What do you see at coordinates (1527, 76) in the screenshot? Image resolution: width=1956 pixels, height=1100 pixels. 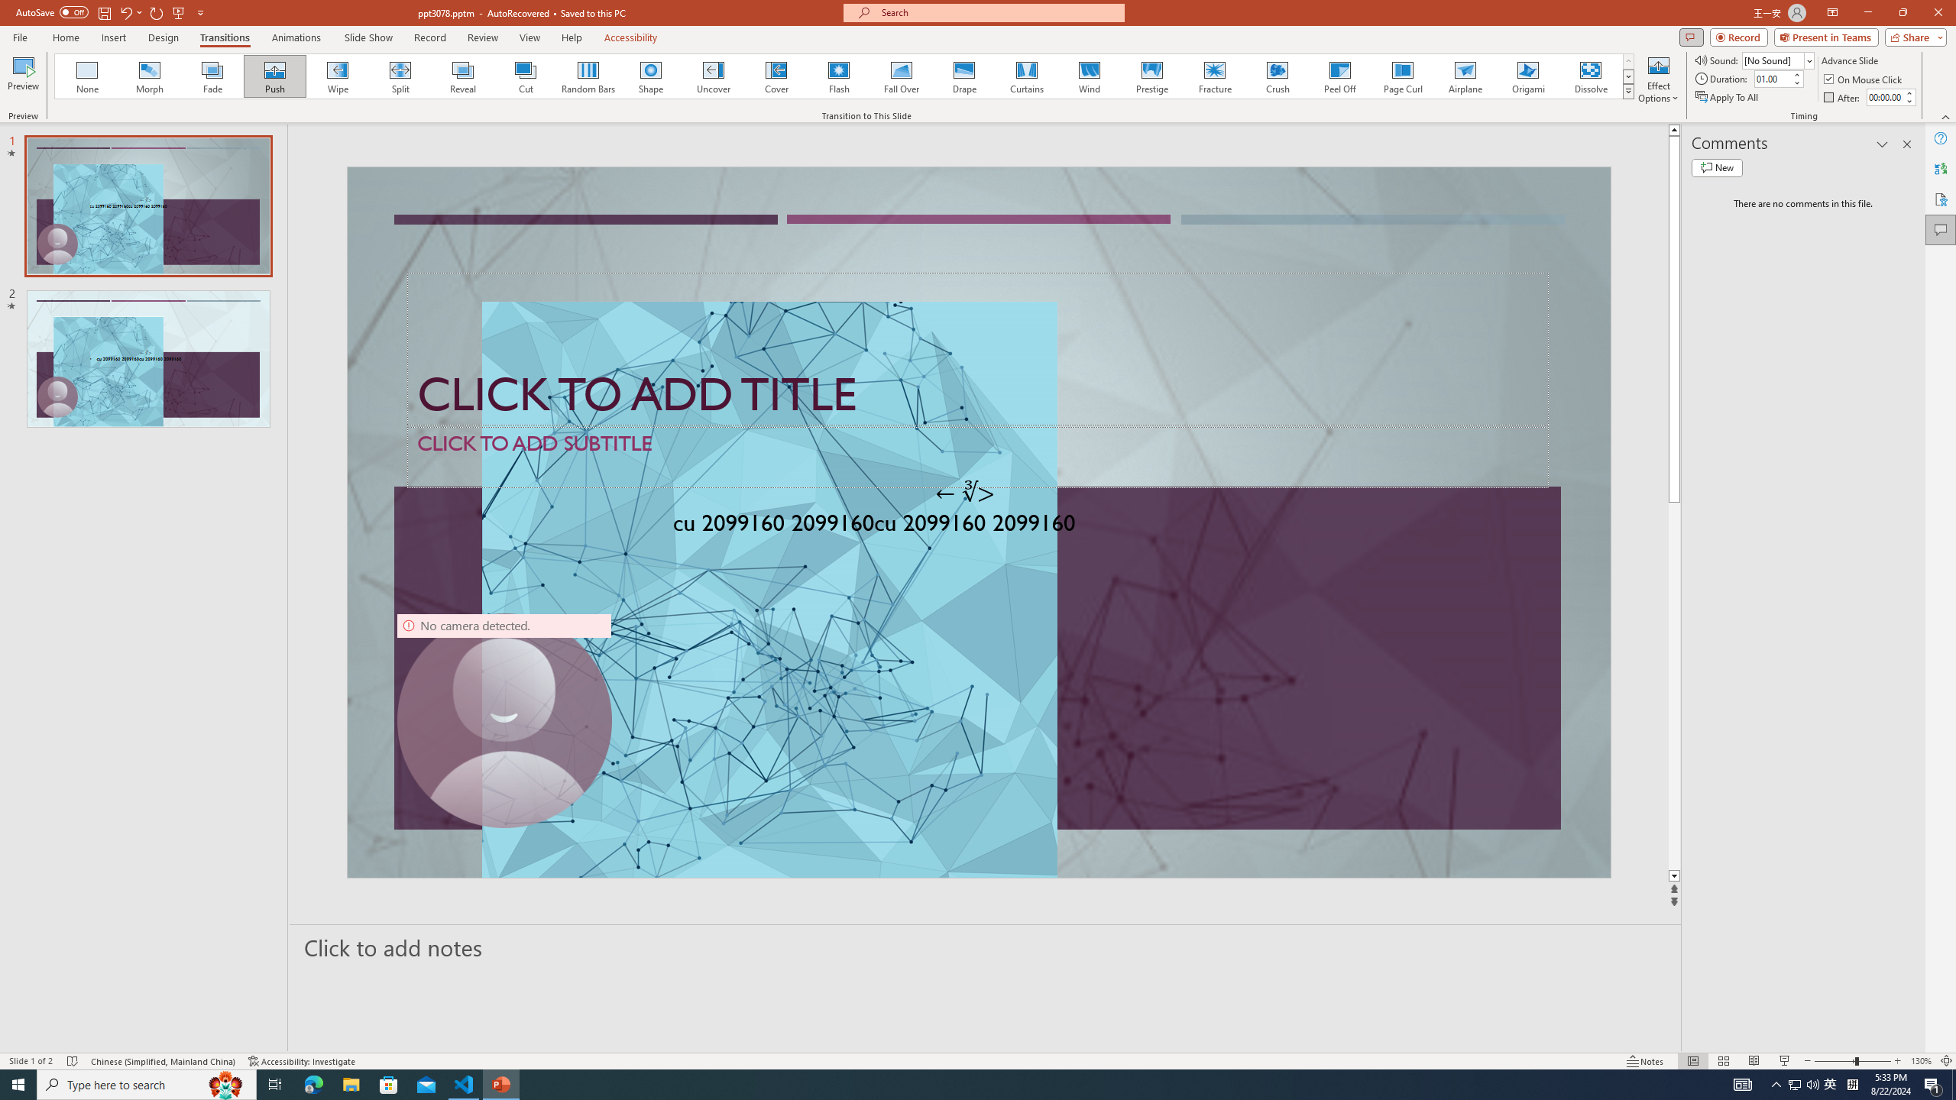 I see `Origami` at bounding box center [1527, 76].